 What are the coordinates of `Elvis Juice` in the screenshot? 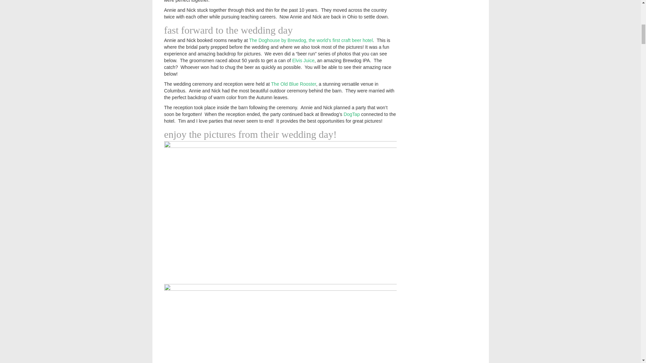 It's located at (303, 60).